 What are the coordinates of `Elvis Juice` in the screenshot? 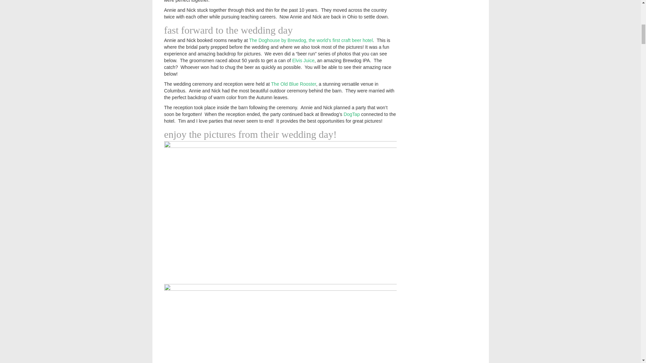 It's located at (303, 60).